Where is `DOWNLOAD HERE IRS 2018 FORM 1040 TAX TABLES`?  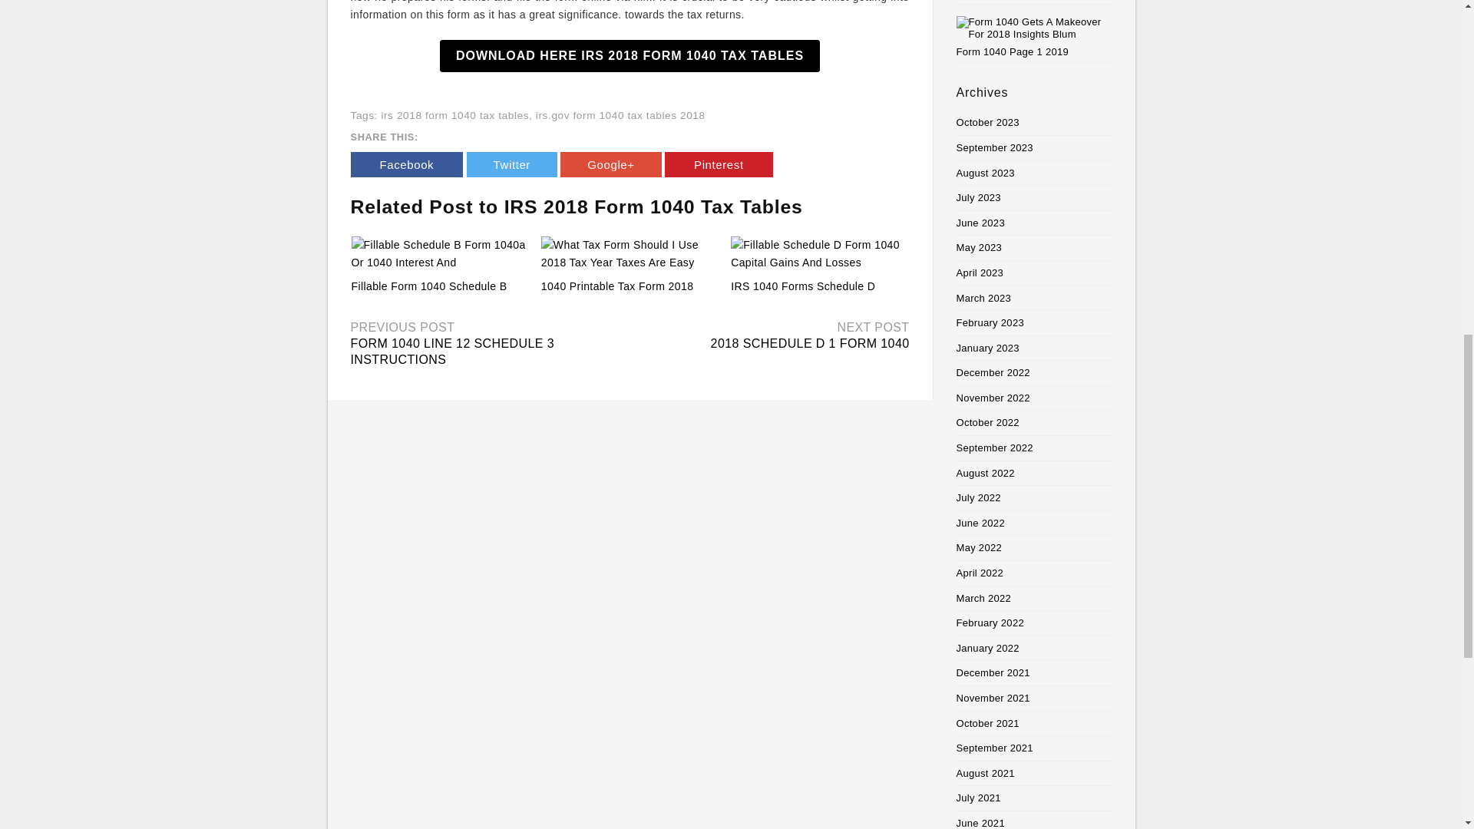
DOWNLOAD HERE IRS 2018 FORM 1040 TAX TABLES is located at coordinates (630, 55).